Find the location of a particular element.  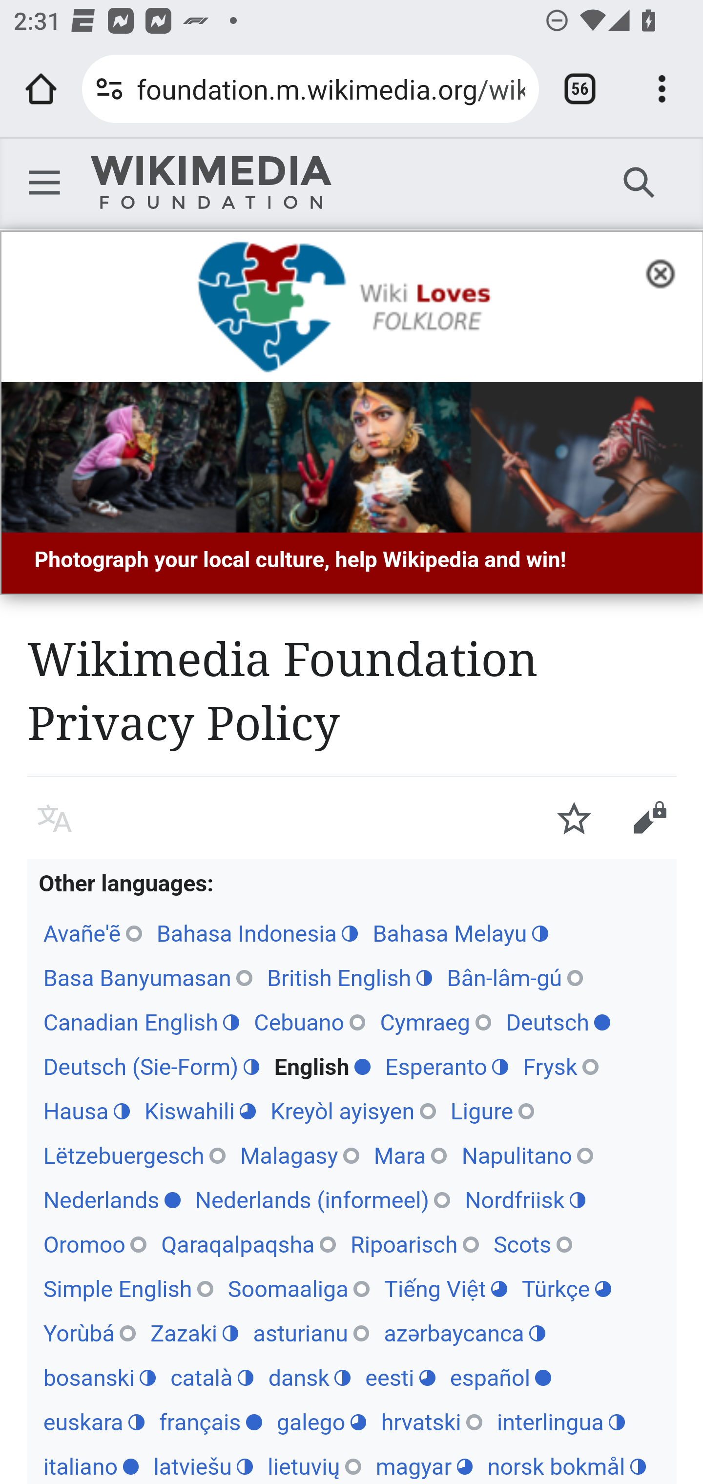

Nederlands is located at coordinates (111, 1199).